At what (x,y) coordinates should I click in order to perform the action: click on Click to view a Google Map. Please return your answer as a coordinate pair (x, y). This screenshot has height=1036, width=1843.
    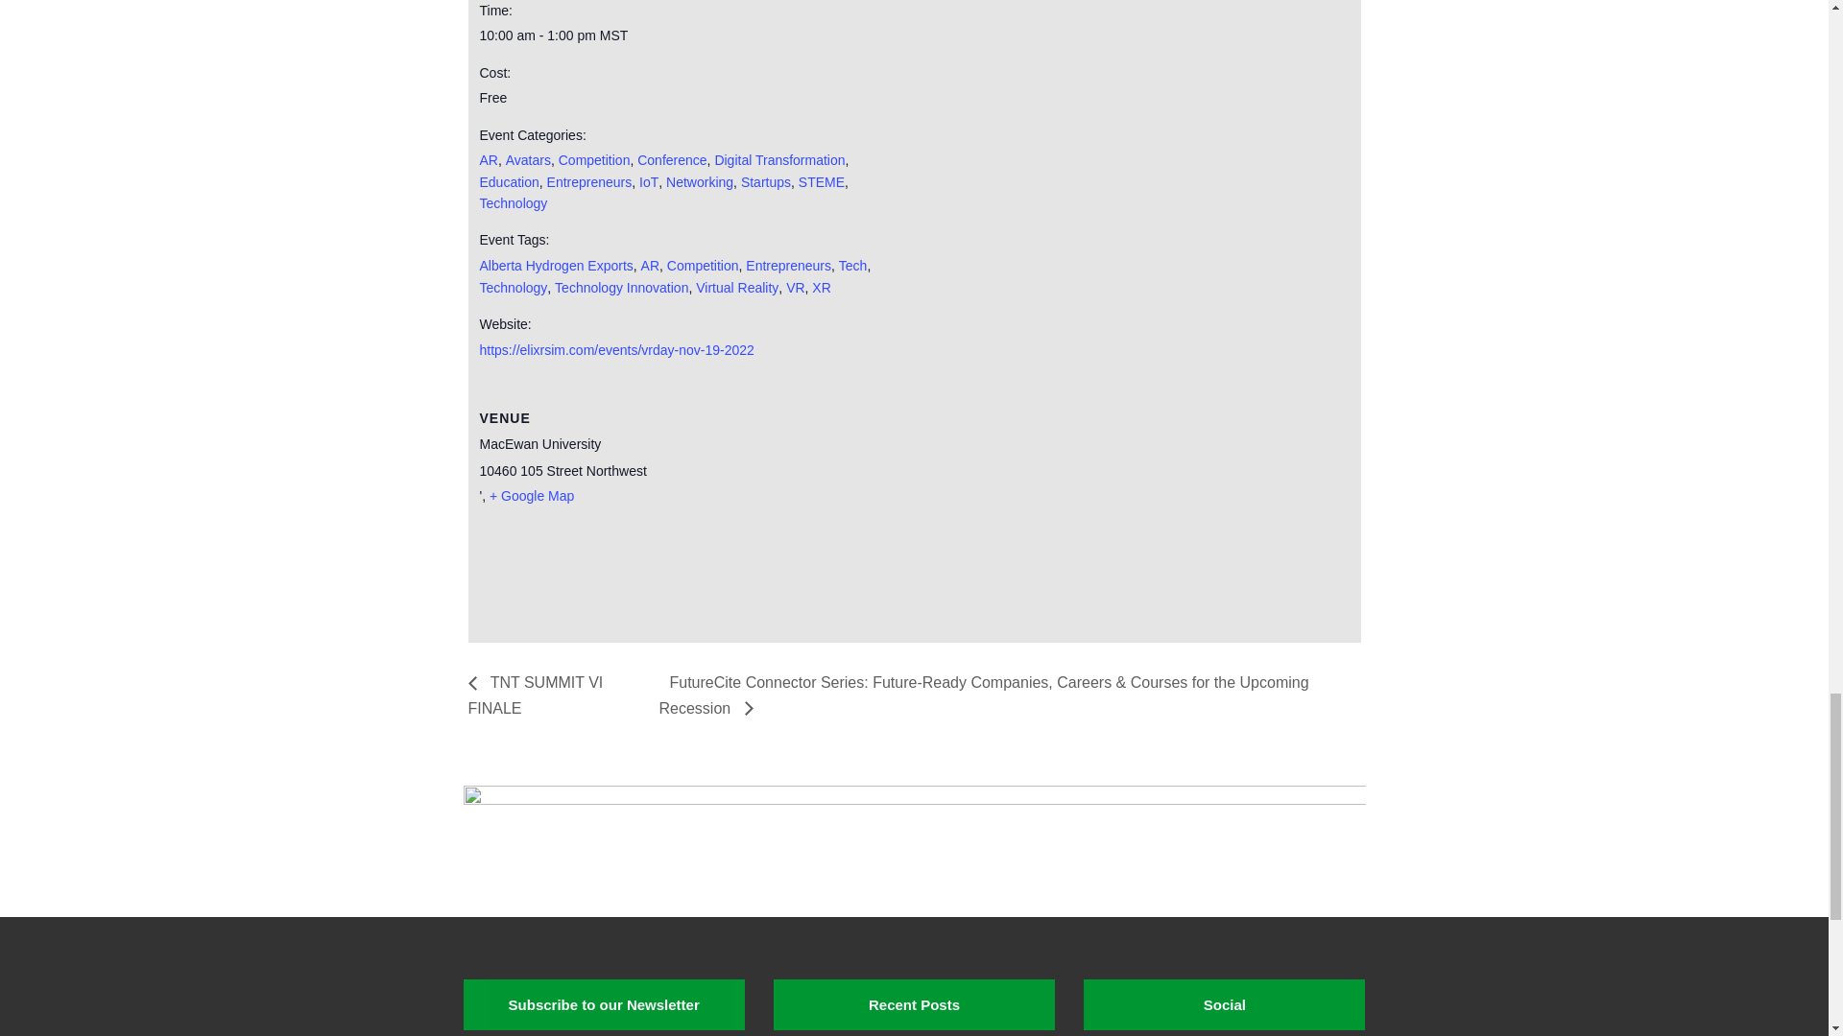
    Looking at the image, I should click on (532, 495).